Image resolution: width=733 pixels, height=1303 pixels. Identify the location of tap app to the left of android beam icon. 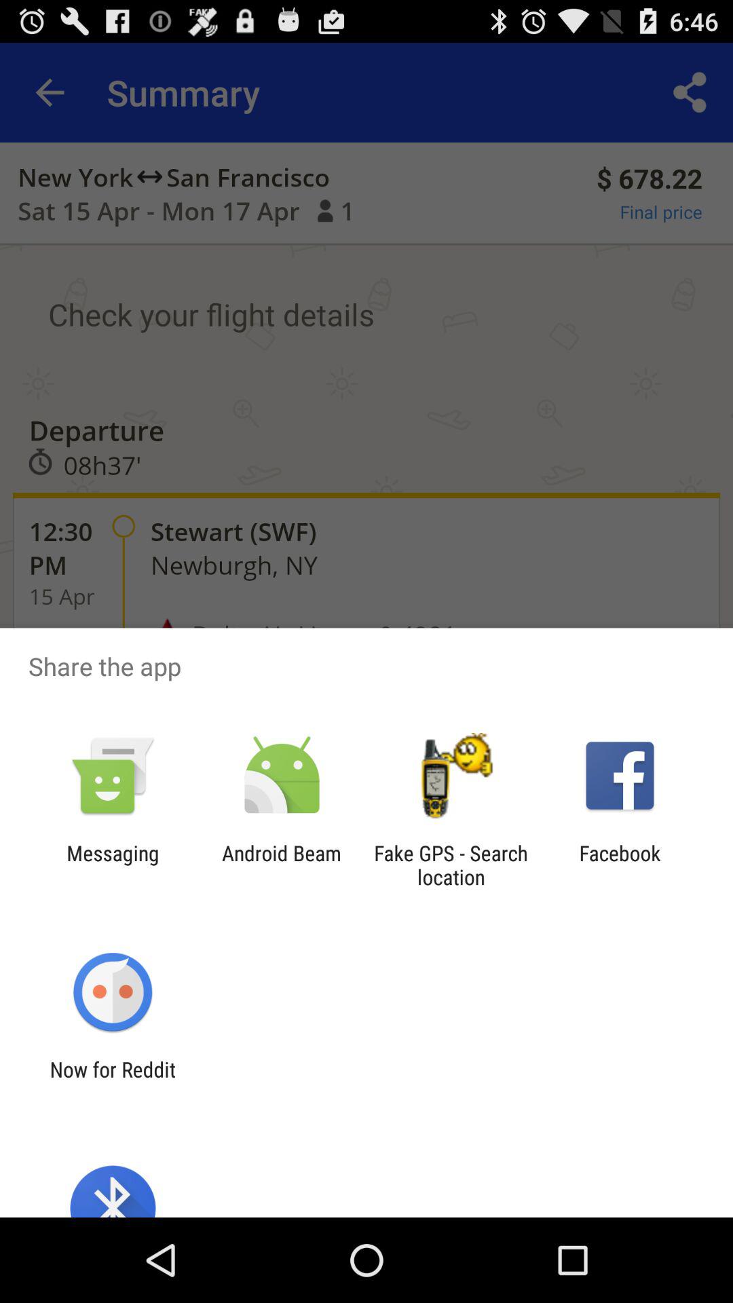
(113, 865).